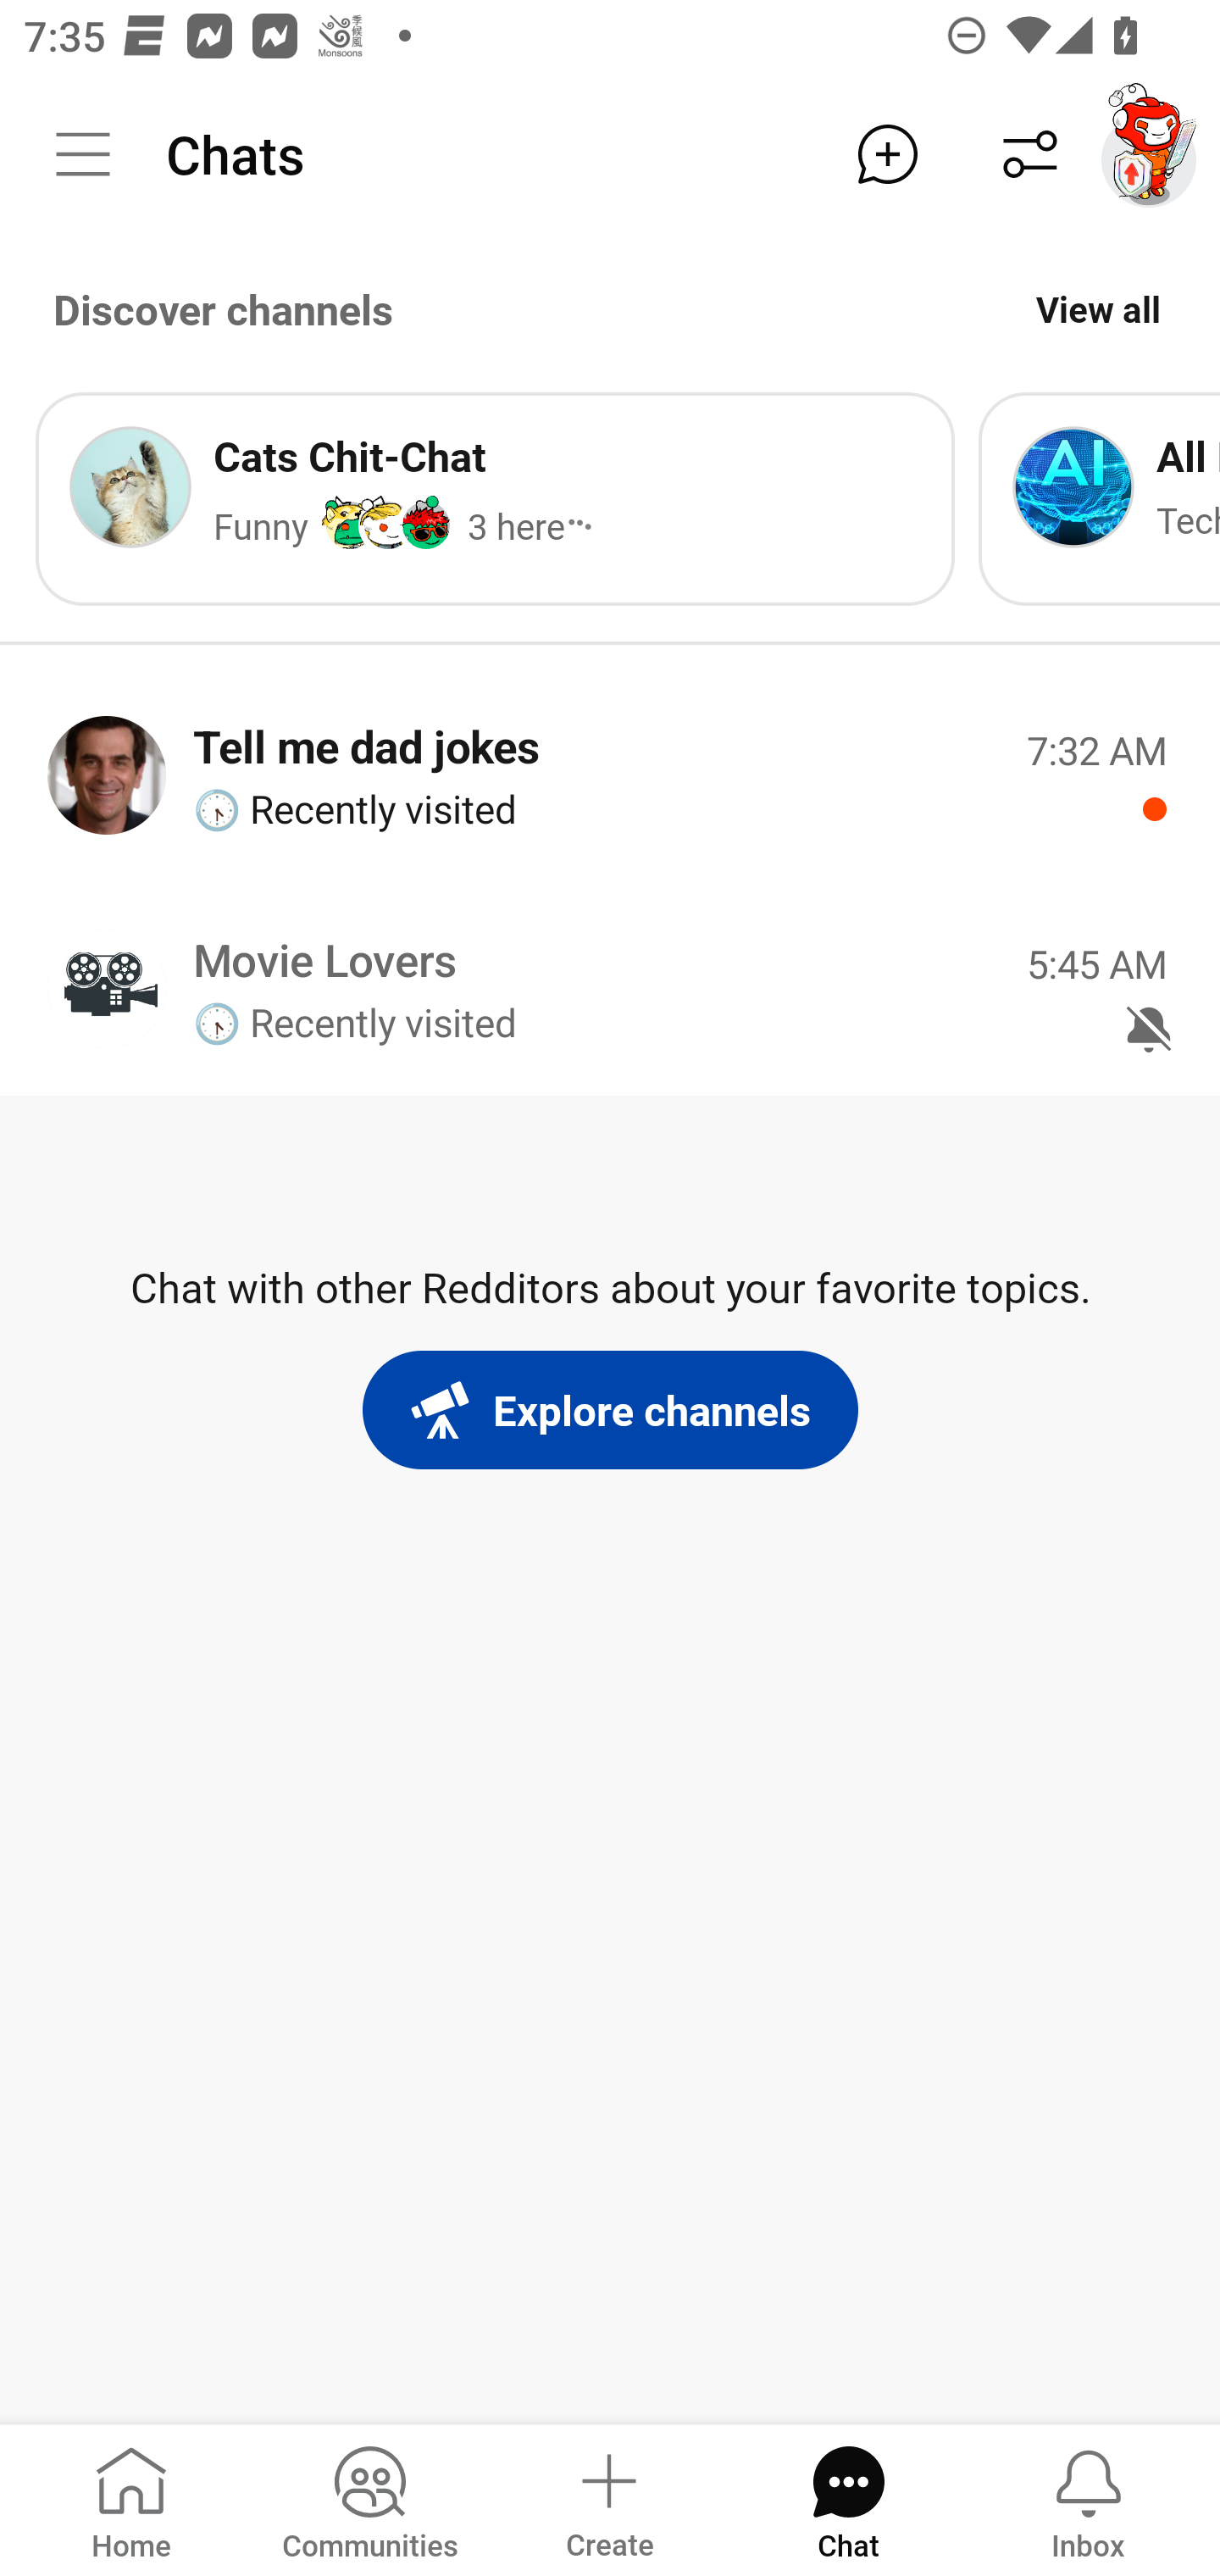 This screenshot has width=1220, height=2576. Describe the element at coordinates (887, 154) in the screenshot. I see `New chat` at that location.